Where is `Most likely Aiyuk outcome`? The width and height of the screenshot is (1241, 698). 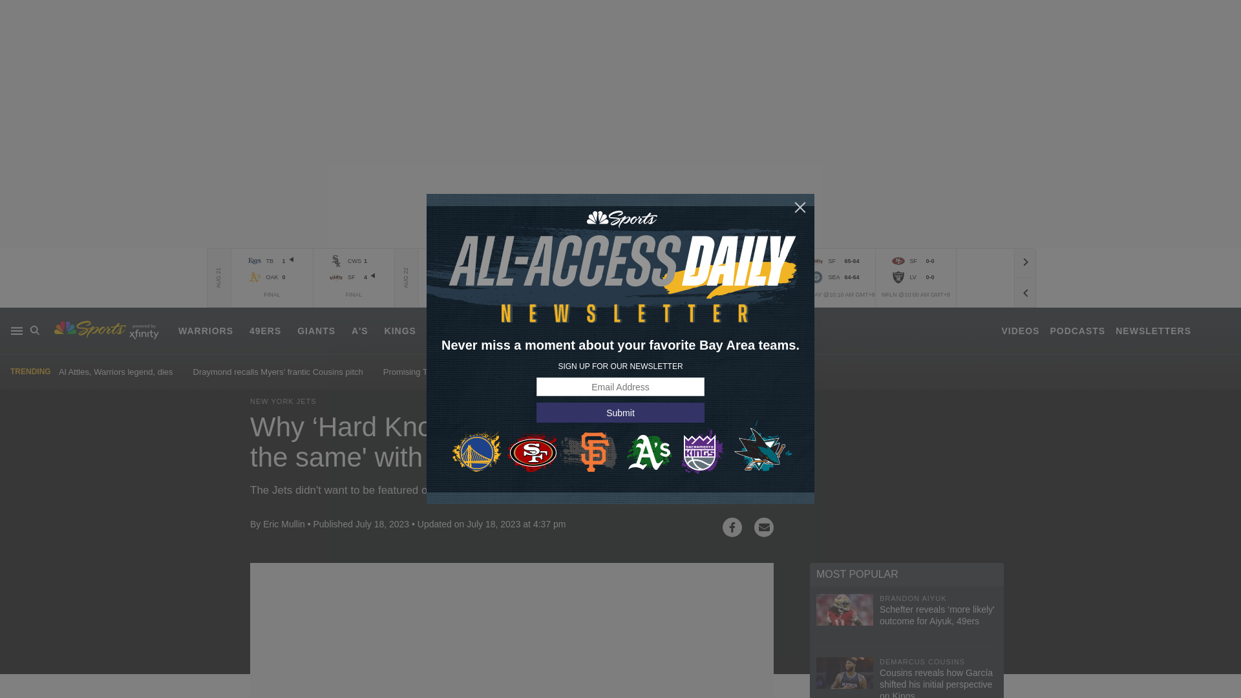
Most likely Aiyuk outcome is located at coordinates (571, 372).